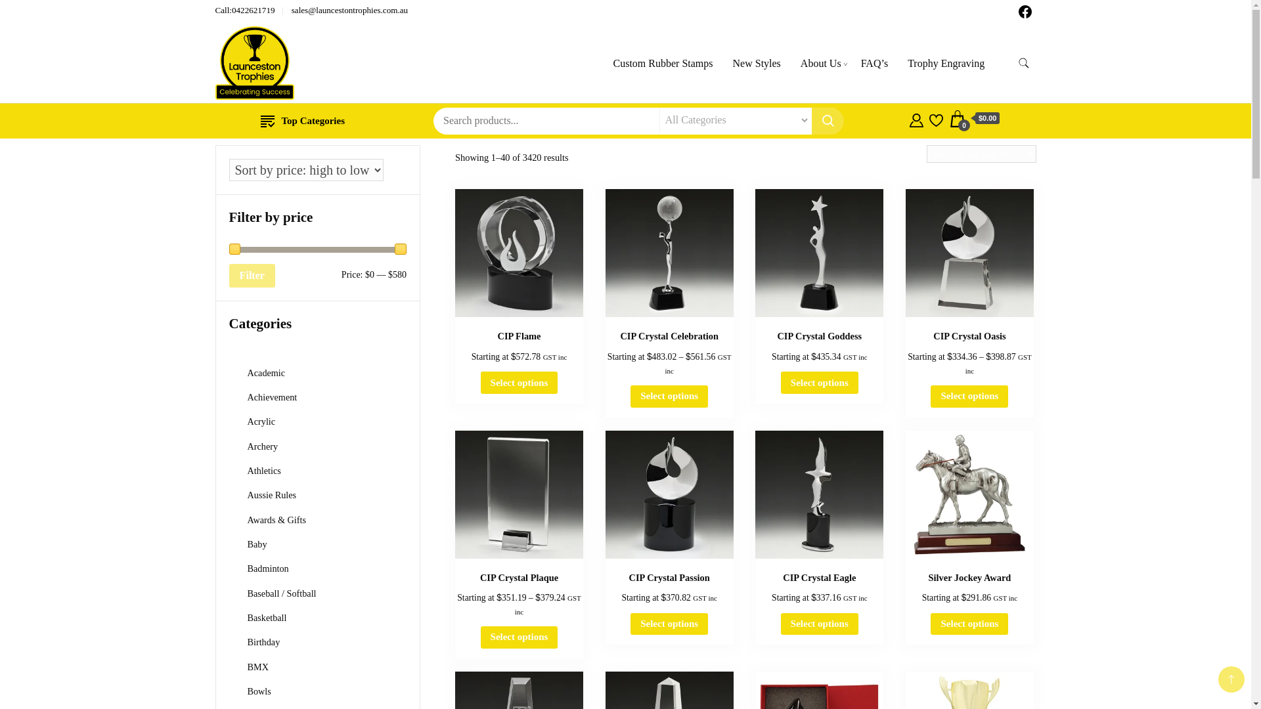 Image resolution: width=1261 pixels, height=709 pixels. I want to click on Products in Wishlist, so click(937, 118).